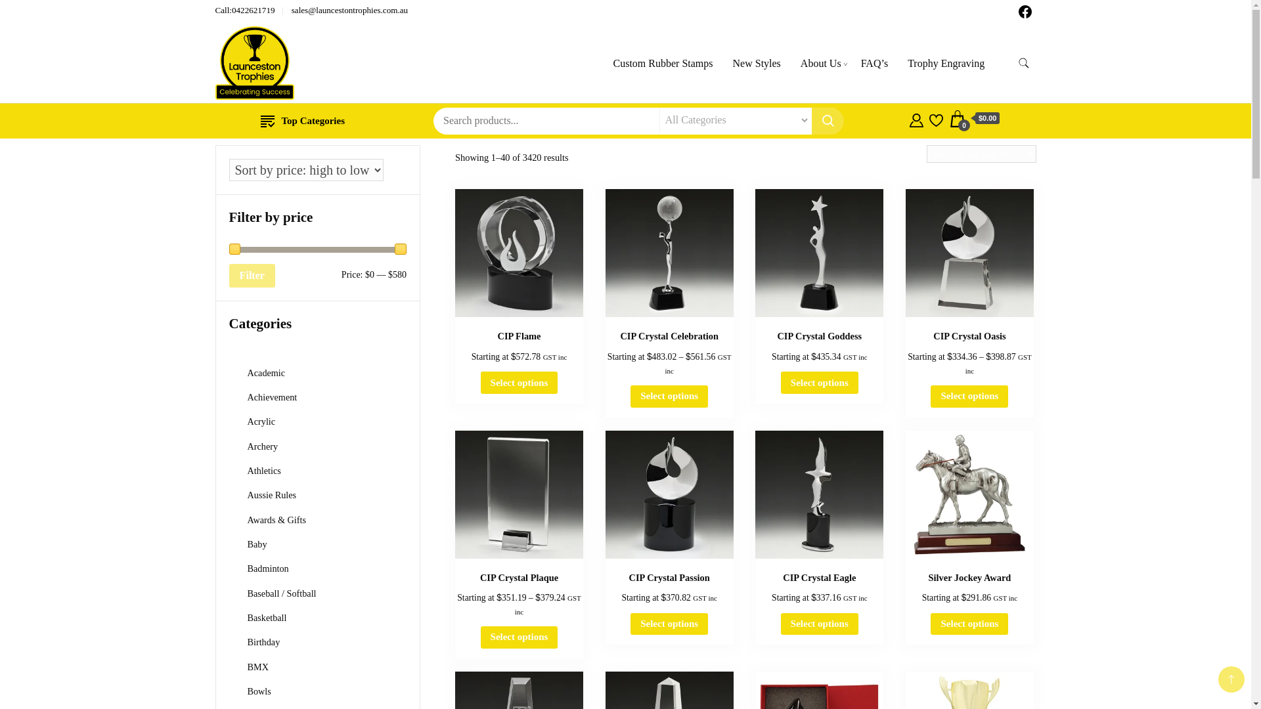 Image resolution: width=1261 pixels, height=709 pixels. I want to click on Products in Wishlist, so click(937, 118).